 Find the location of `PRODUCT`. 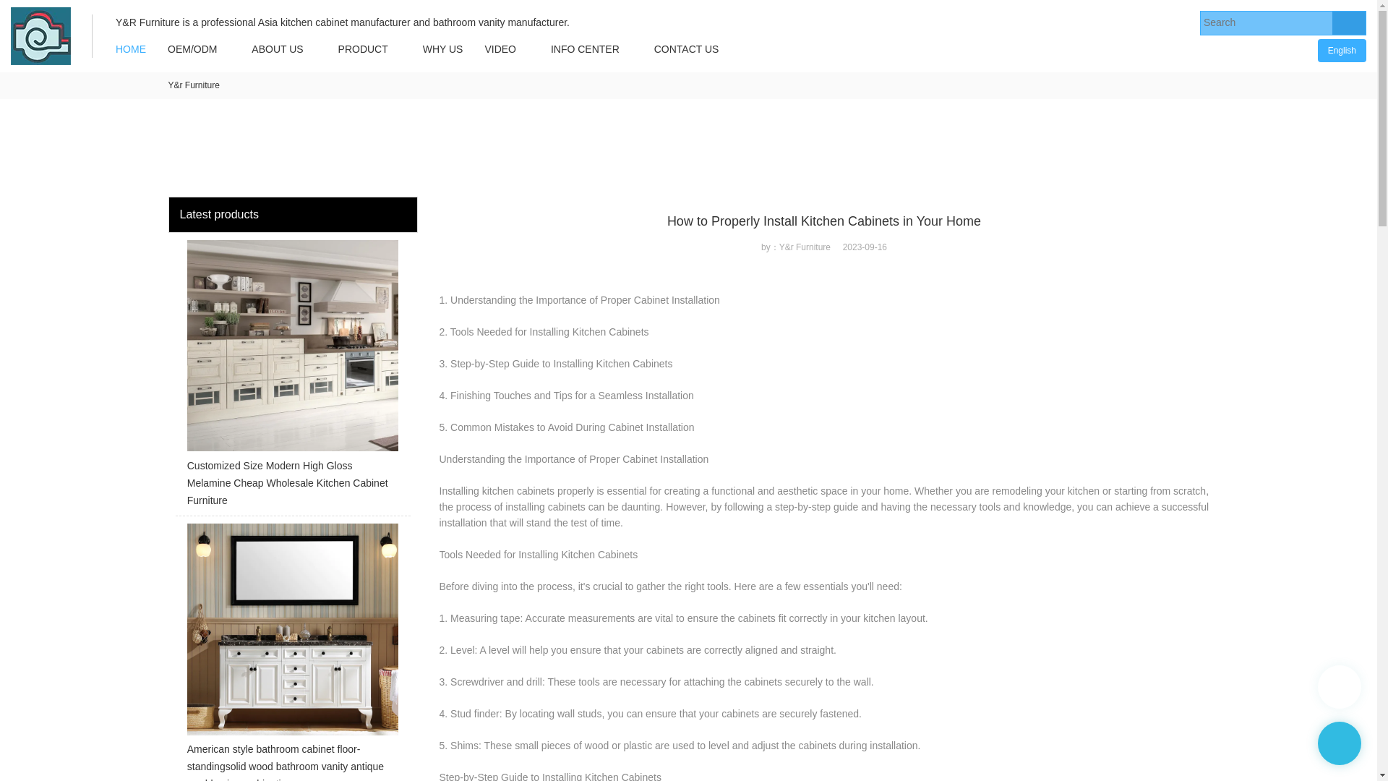

PRODUCT is located at coordinates (363, 49).